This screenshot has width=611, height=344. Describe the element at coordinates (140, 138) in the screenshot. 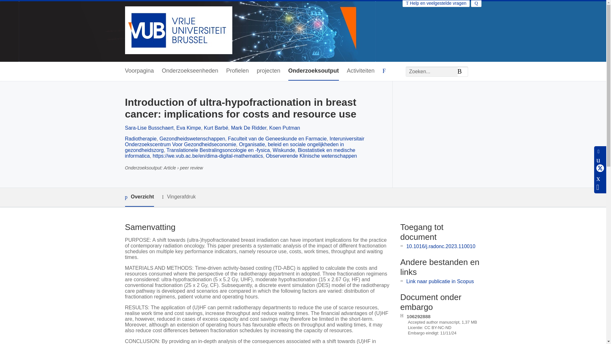

I see `Radiotherapie` at that location.